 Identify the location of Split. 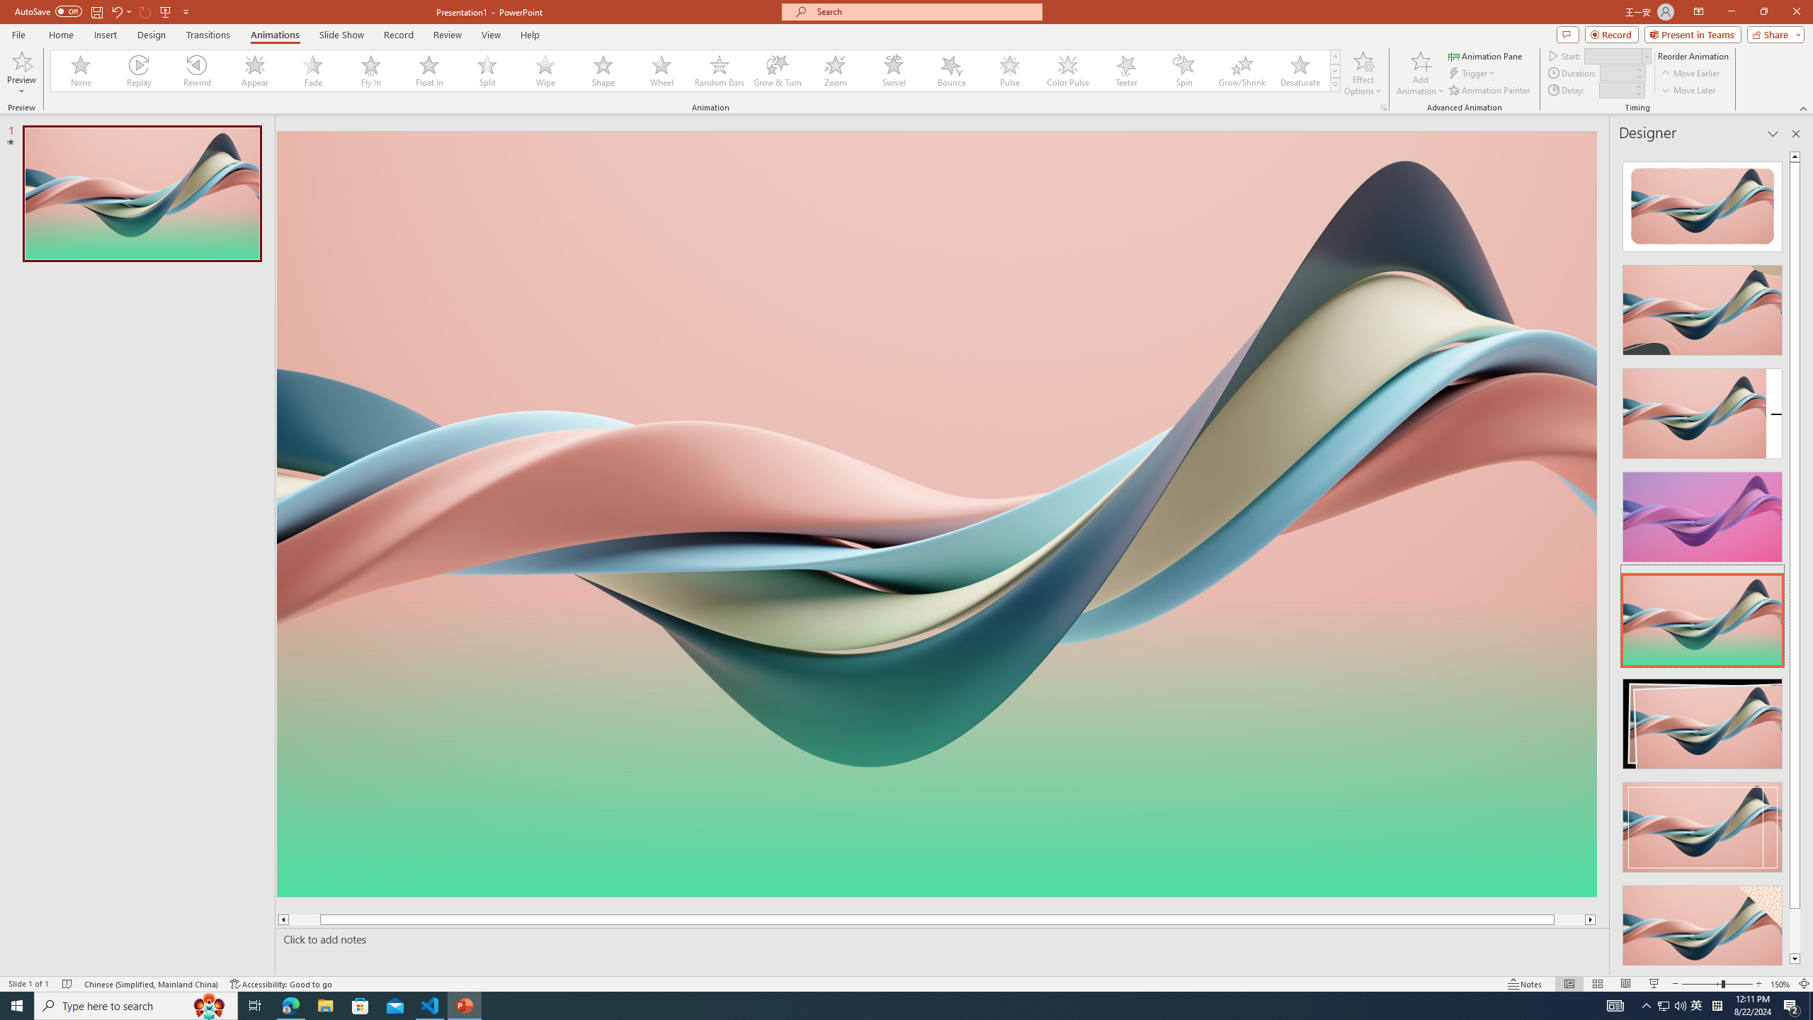
(487, 71).